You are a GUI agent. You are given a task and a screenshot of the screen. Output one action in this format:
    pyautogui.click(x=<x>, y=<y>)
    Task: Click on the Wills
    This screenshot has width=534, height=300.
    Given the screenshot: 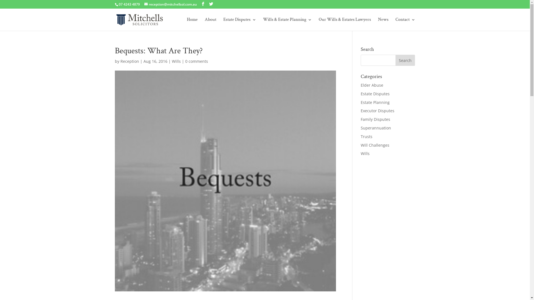 What is the action you would take?
    pyautogui.click(x=176, y=61)
    